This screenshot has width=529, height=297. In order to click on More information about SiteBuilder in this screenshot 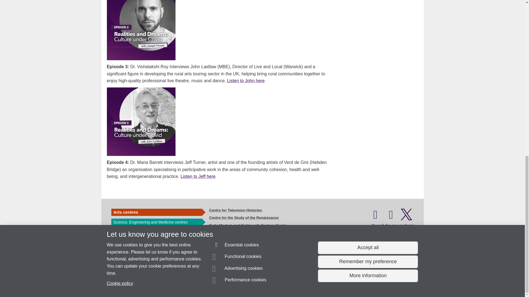, I will do `click(133, 283)`.